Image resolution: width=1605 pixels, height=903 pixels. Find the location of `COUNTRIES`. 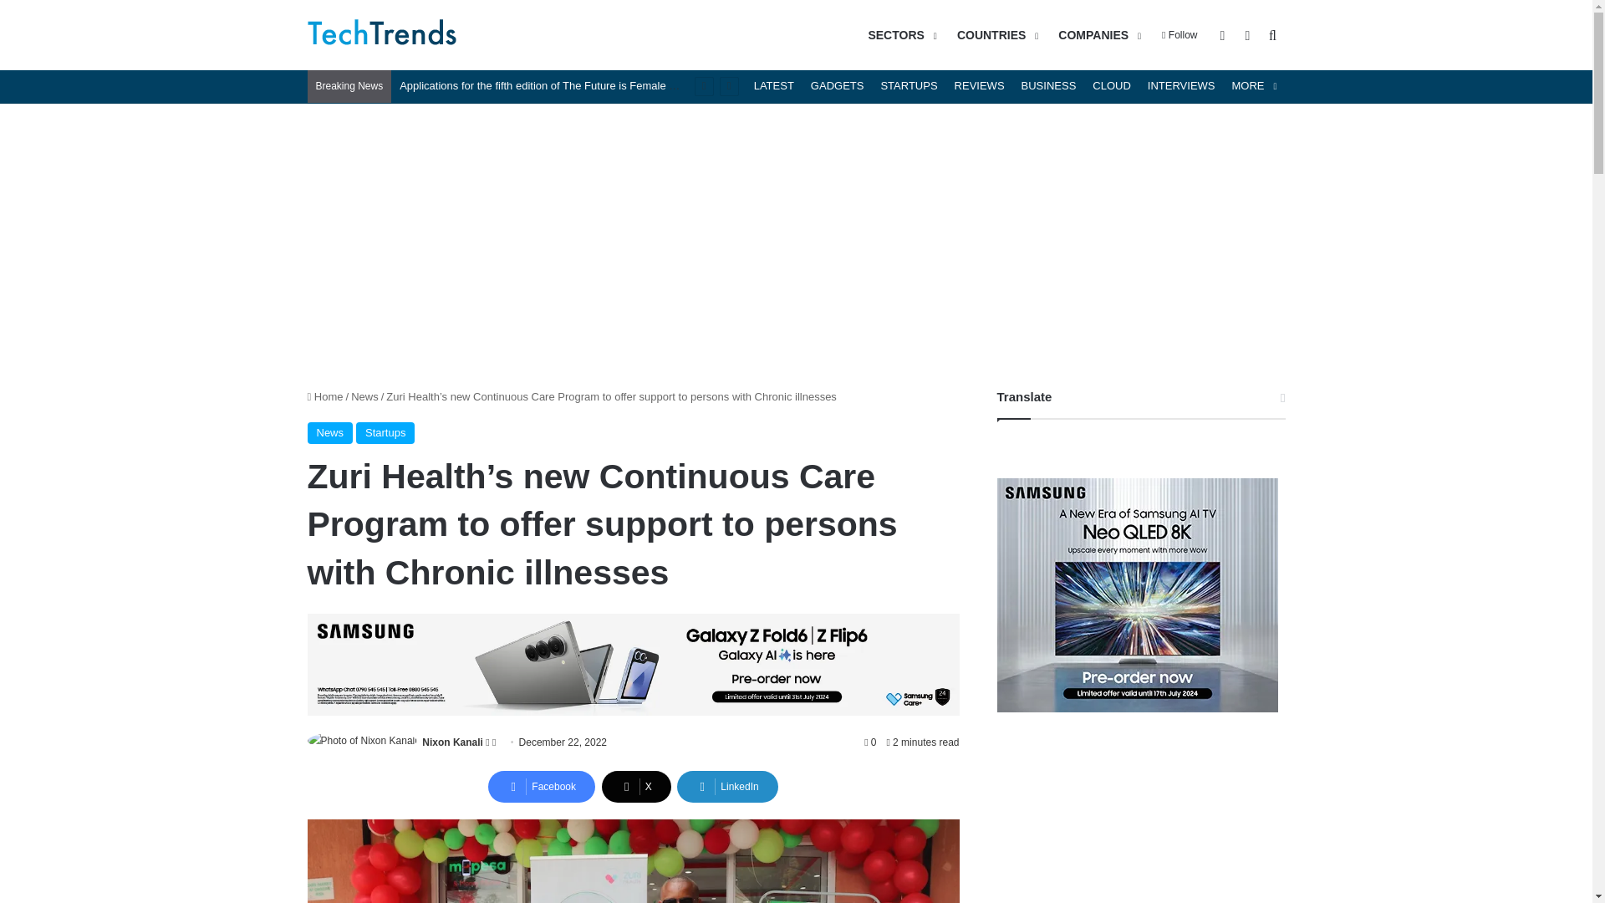

COUNTRIES is located at coordinates (995, 35).